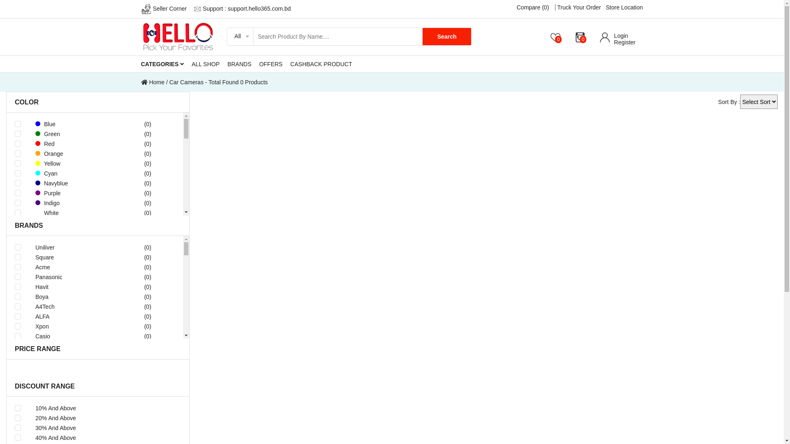  I want to click on CATEGORIES, so click(165, 64).